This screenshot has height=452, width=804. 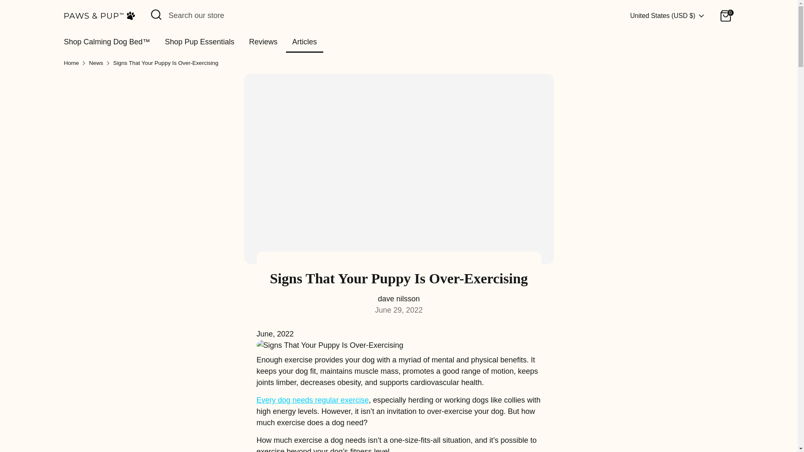 I want to click on Meta Pay, so click(x=624, y=424).